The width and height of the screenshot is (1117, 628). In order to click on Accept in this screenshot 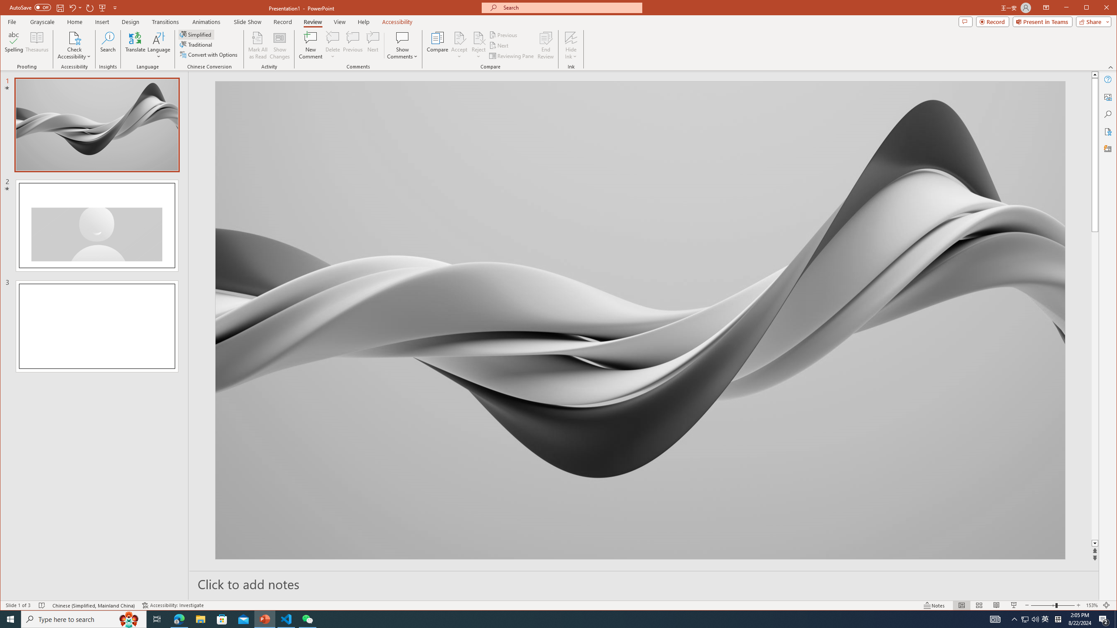, I will do `click(459, 45)`.